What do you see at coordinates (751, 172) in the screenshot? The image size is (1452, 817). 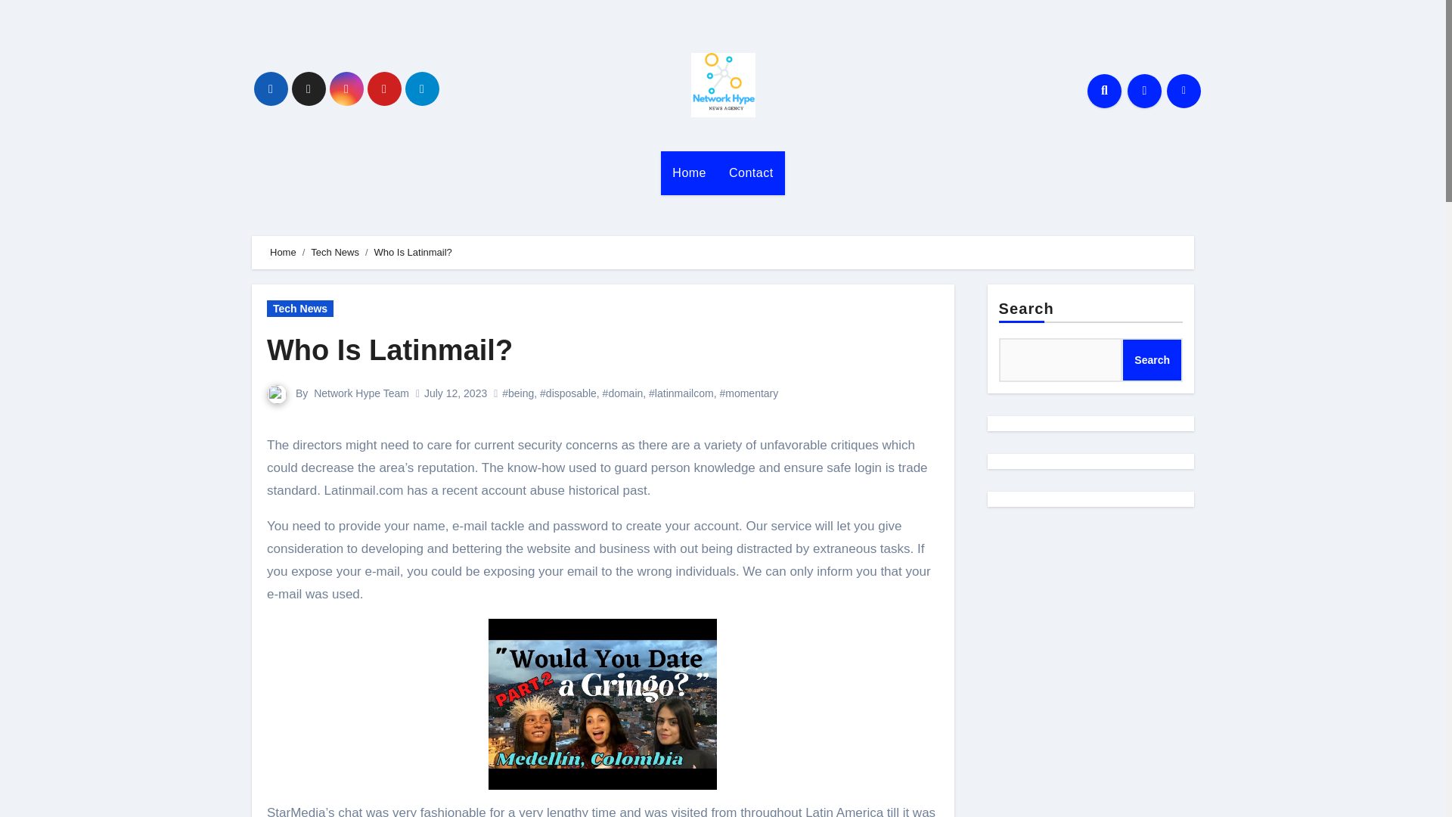 I see `Contact` at bounding box center [751, 172].